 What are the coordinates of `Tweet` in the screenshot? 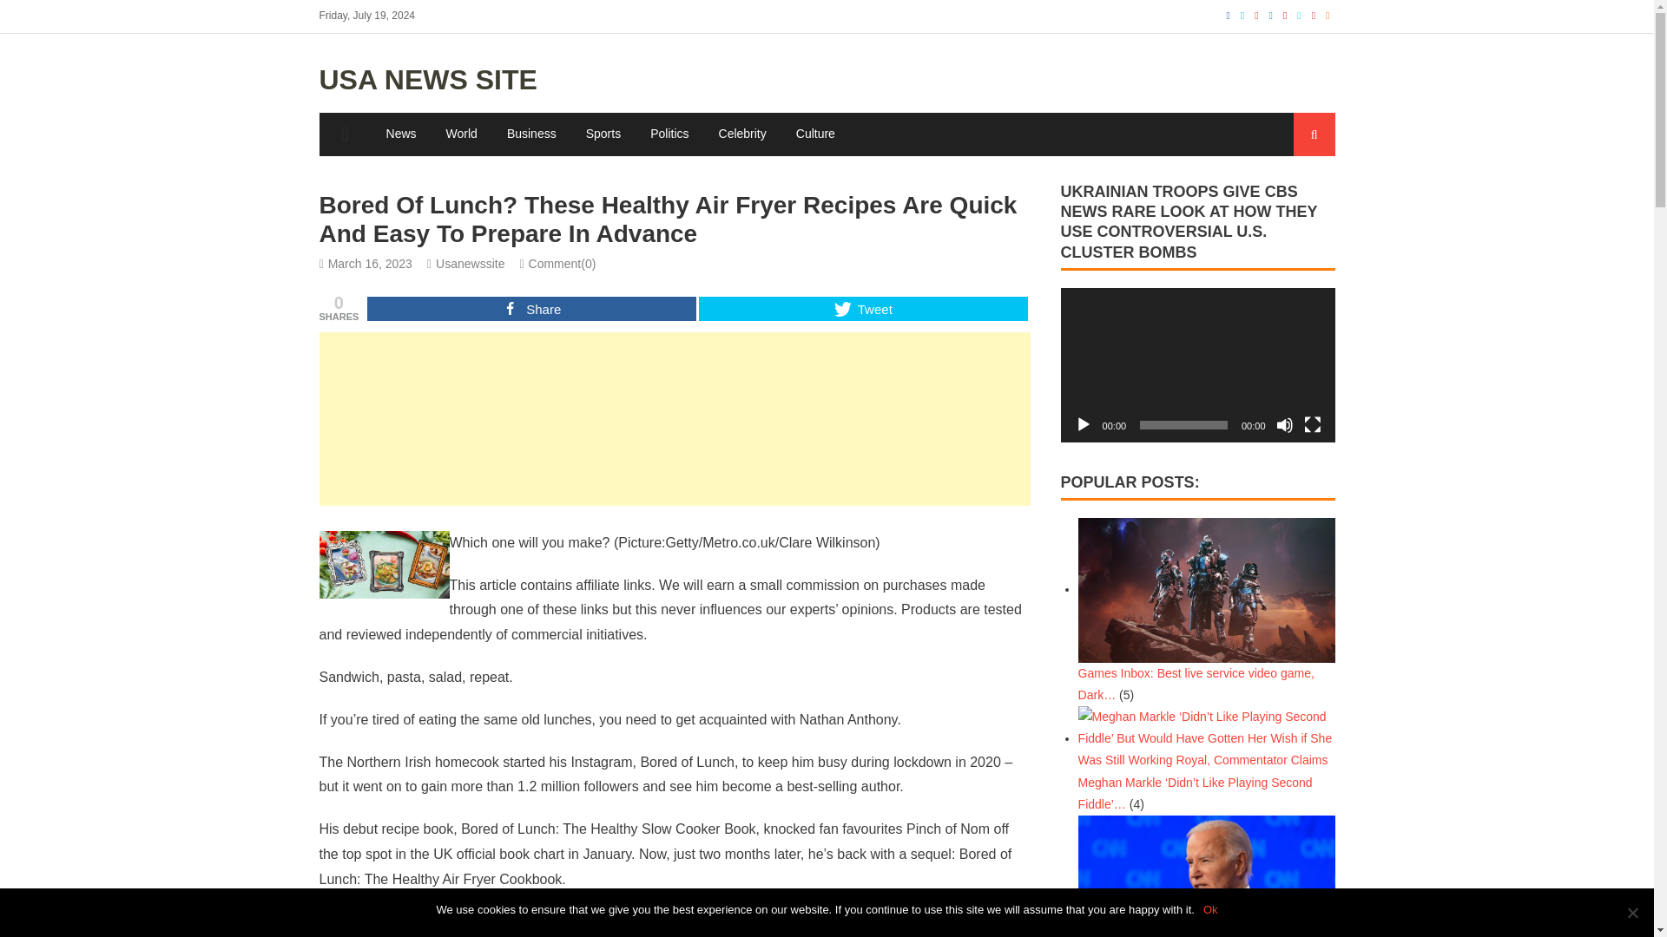 It's located at (863, 309).